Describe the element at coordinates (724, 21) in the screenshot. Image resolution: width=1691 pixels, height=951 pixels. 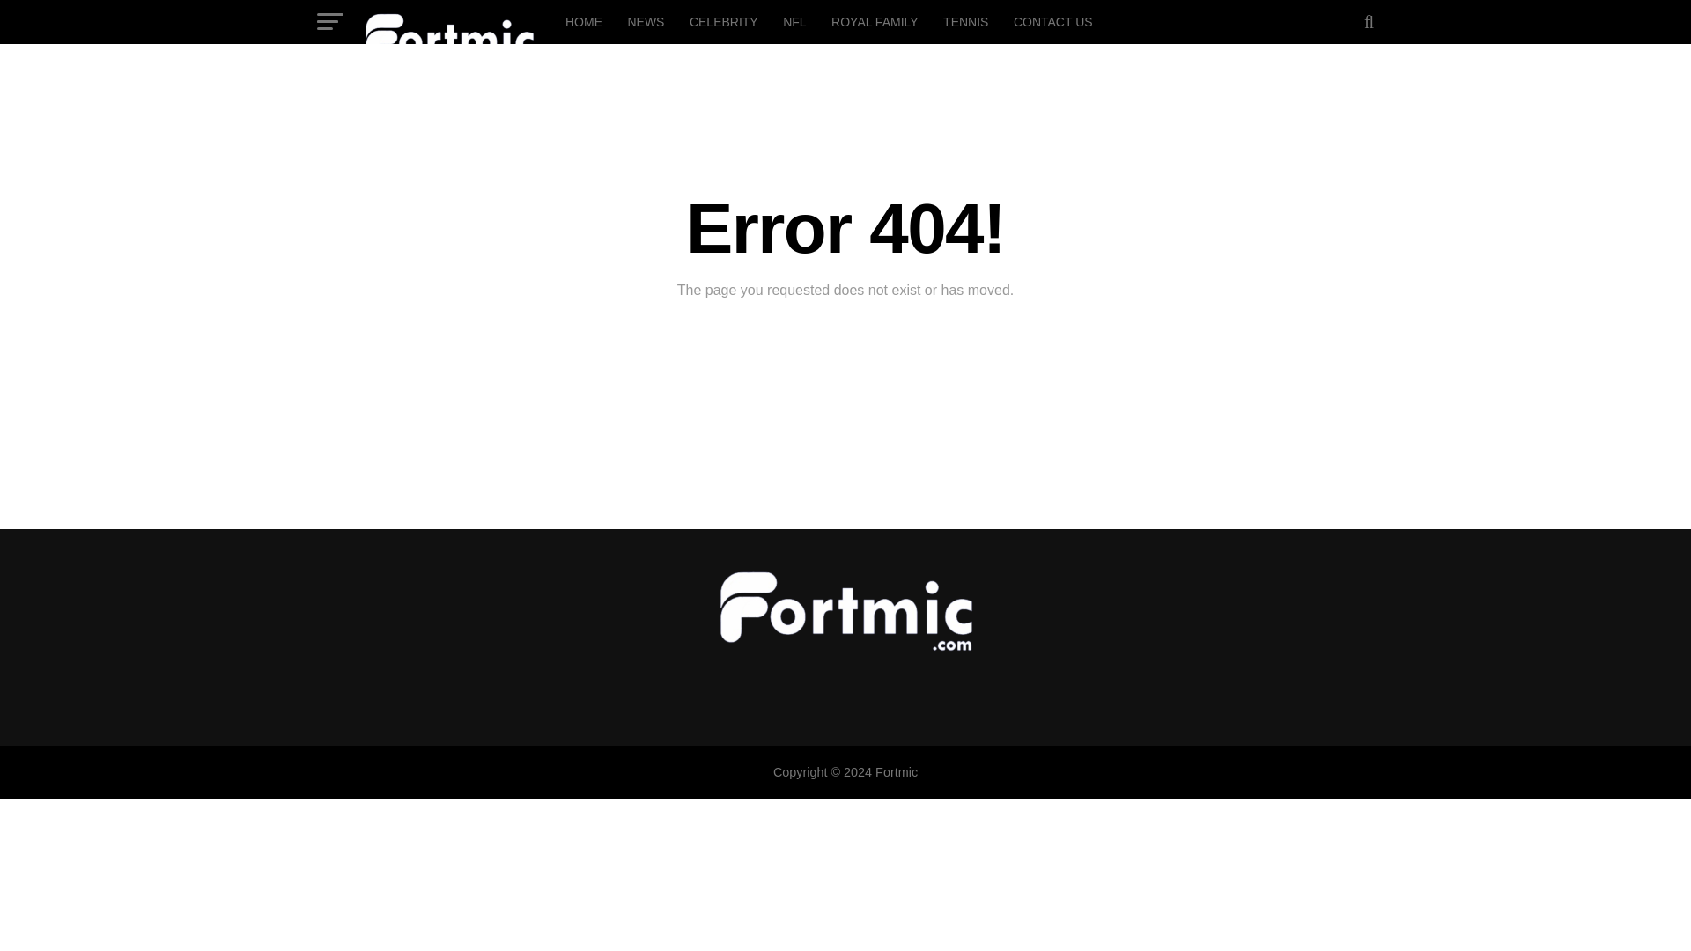
I see `CELEBRITY` at that location.